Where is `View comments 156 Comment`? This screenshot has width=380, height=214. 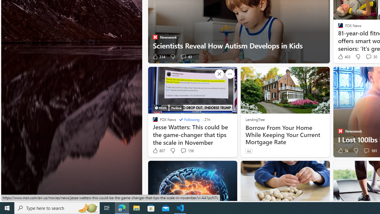
View comments 156 Comment is located at coordinates (187, 151).